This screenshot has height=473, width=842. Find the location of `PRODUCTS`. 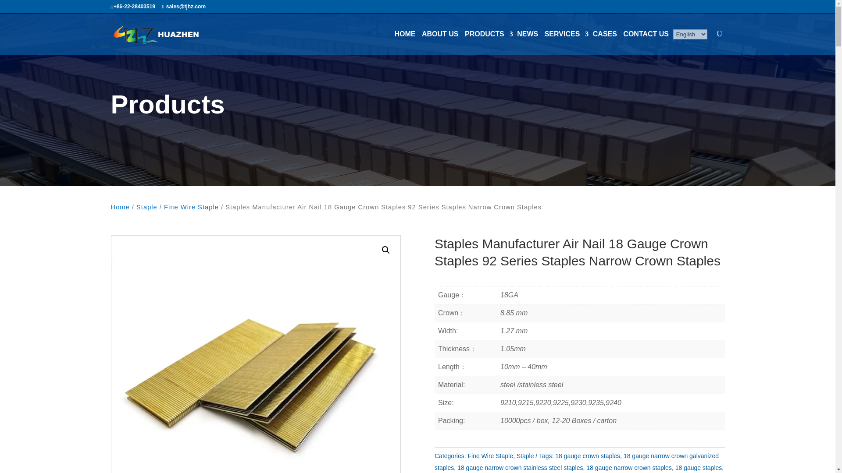

PRODUCTS is located at coordinates (488, 34).